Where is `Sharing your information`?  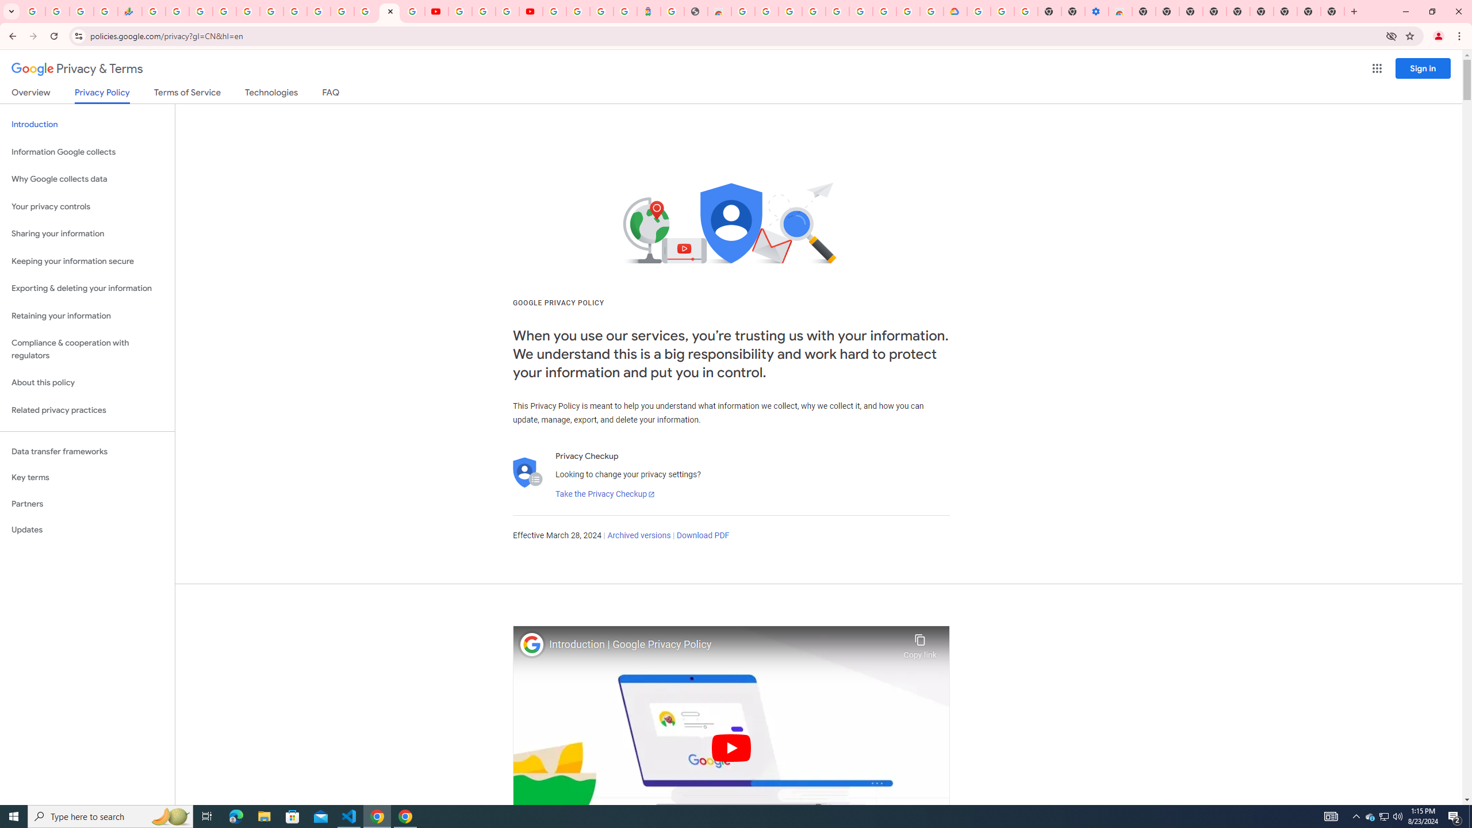 Sharing your information is located at coordinates (87, 233).